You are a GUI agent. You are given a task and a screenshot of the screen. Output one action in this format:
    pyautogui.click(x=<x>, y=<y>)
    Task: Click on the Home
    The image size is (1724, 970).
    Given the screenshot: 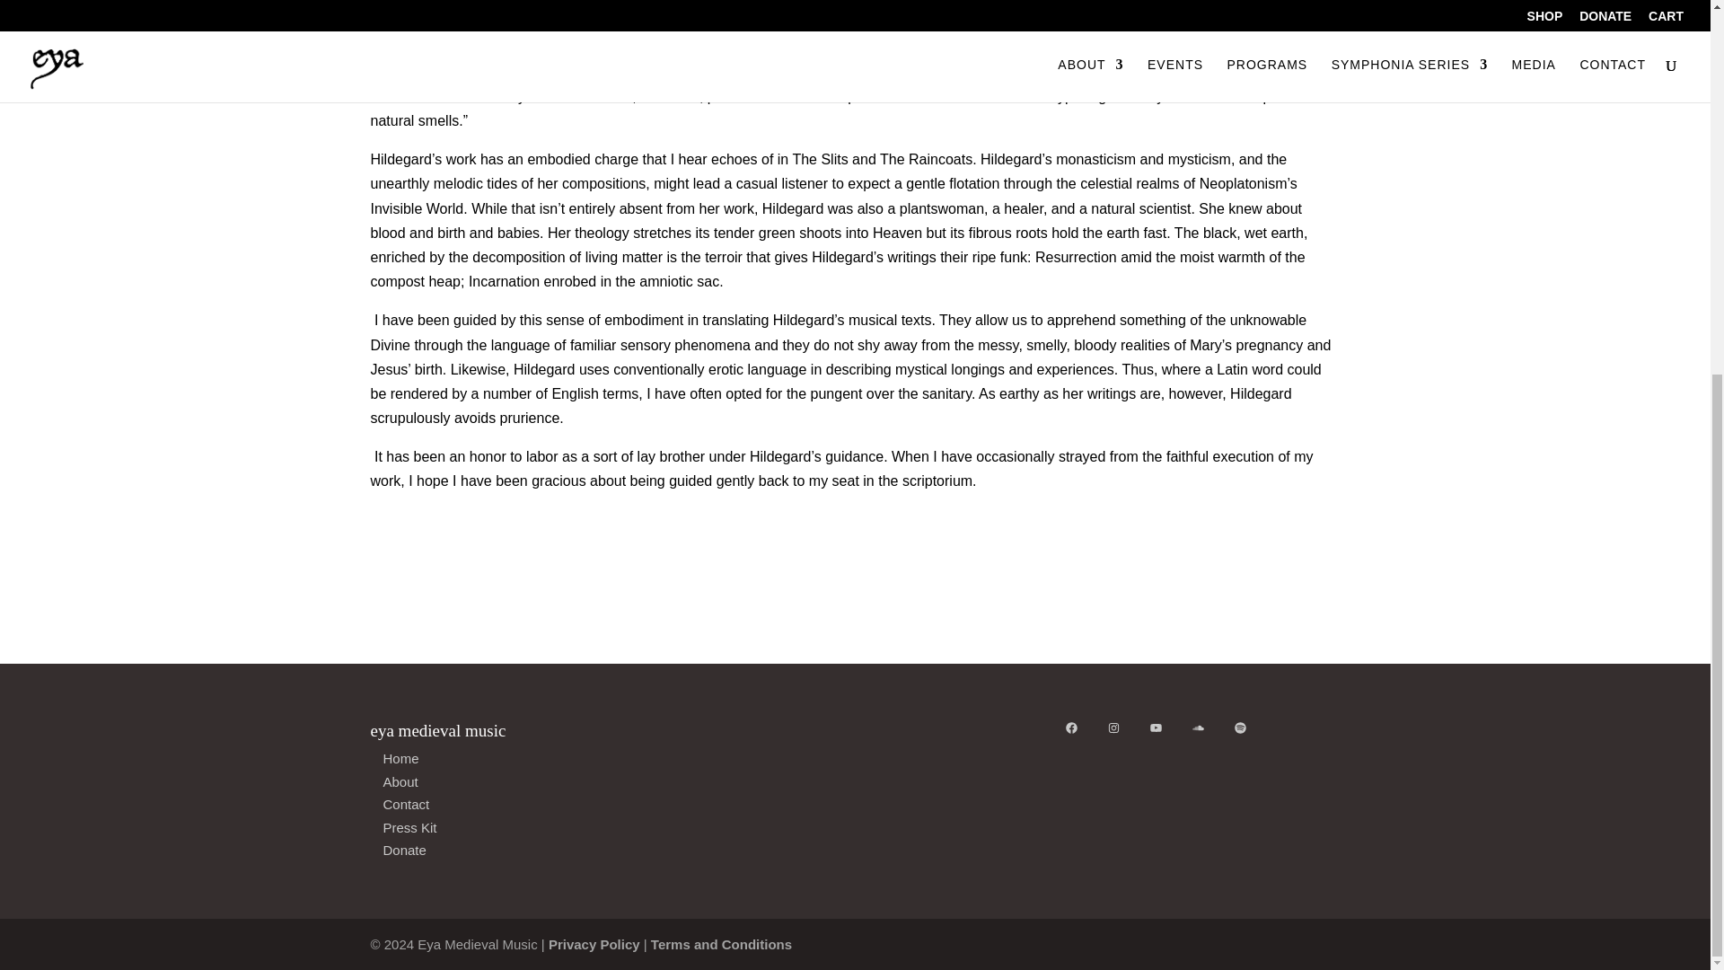 What is the action you would take?
    pyautogui.click(x=400, y=758)
    